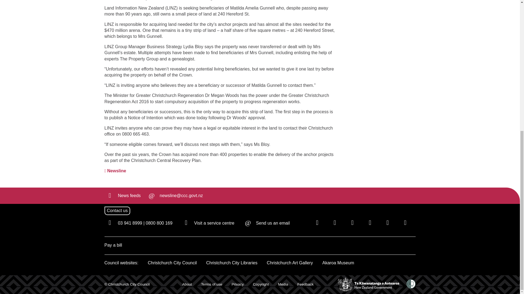 The height and width of the screenshot is (294, 524). What do you see at coordinates (175, 195) in the screenshot?
I see `Send us an email` at bounding box center [175, 195].